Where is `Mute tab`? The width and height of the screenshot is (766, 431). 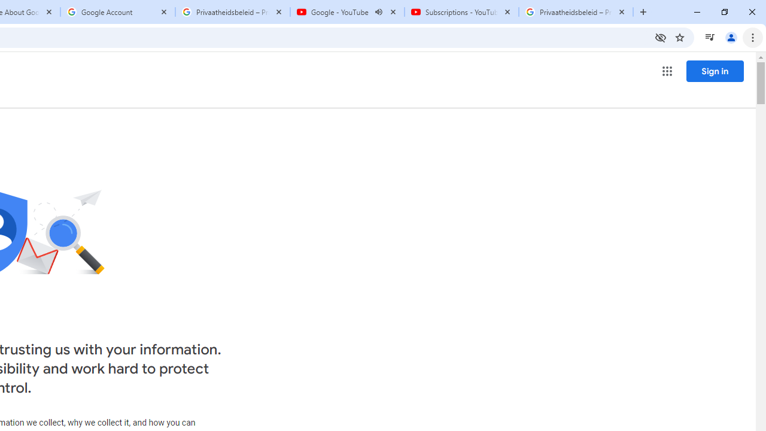 Mute tab is located at coordinates (378, 12).